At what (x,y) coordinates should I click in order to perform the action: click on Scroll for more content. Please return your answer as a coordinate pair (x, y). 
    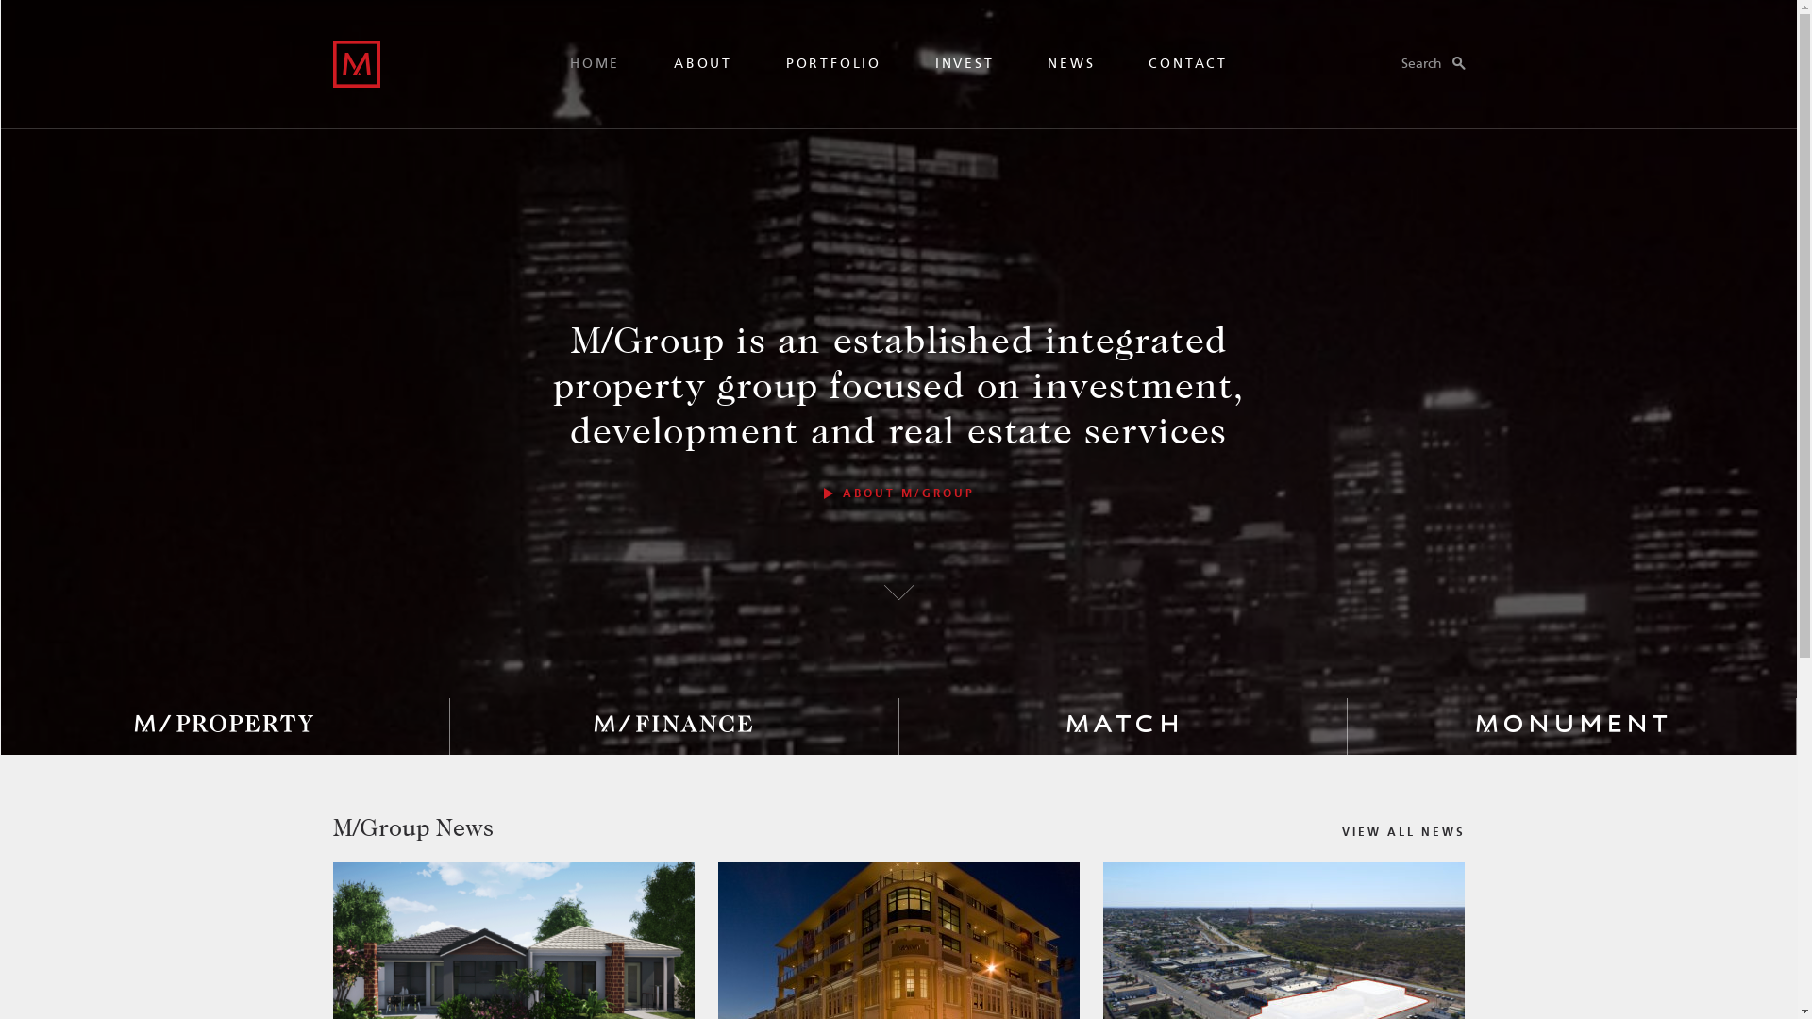
    Looking at the image, I should click on (898, 594).